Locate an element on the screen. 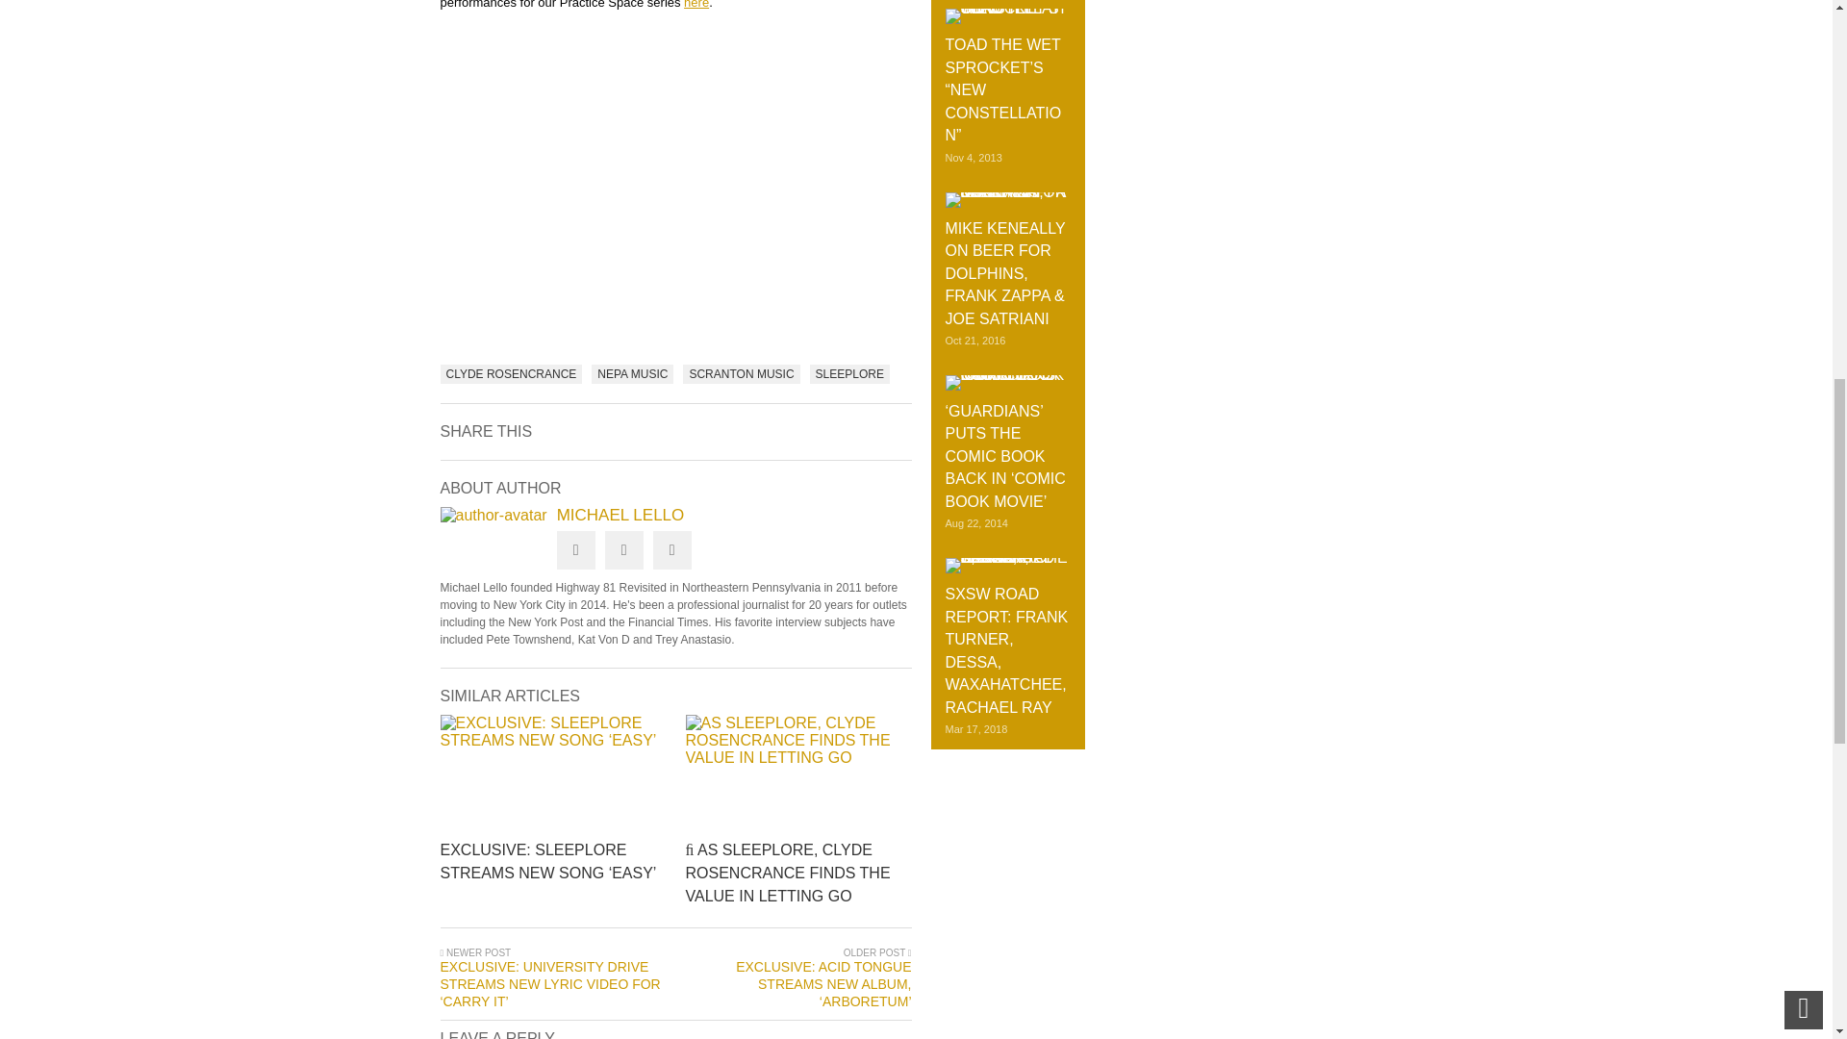 This screenshot has width=1847, height=1039. Click to read is located at coordinates (554, 774).